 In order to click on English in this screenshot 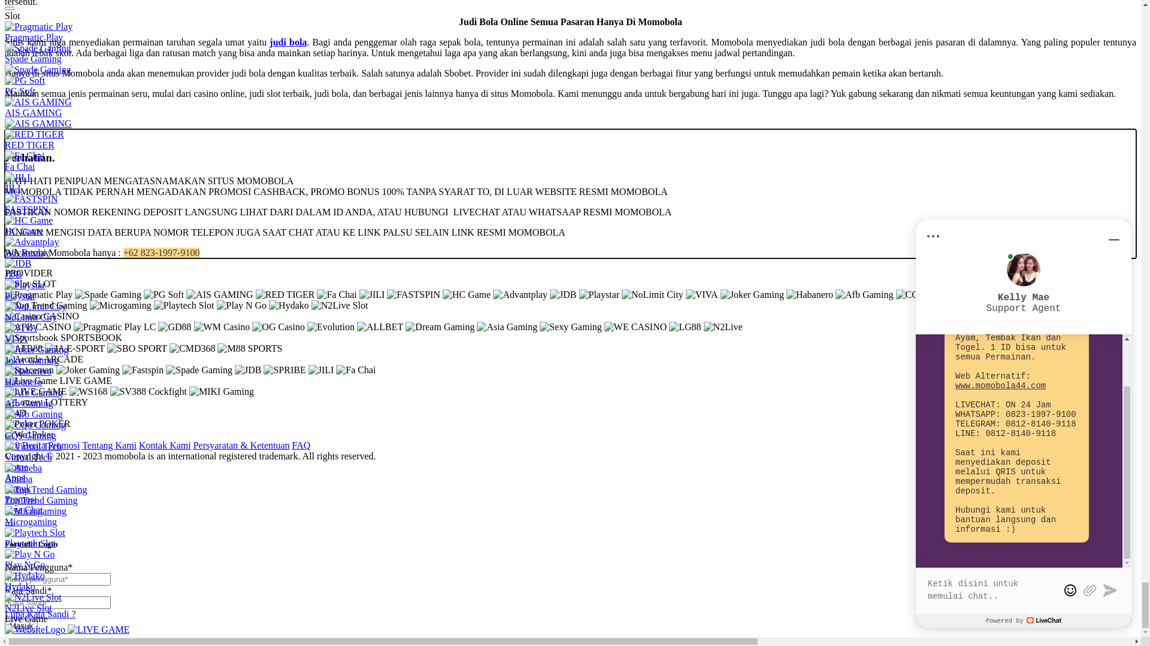, I will do `click(570, 470)`.